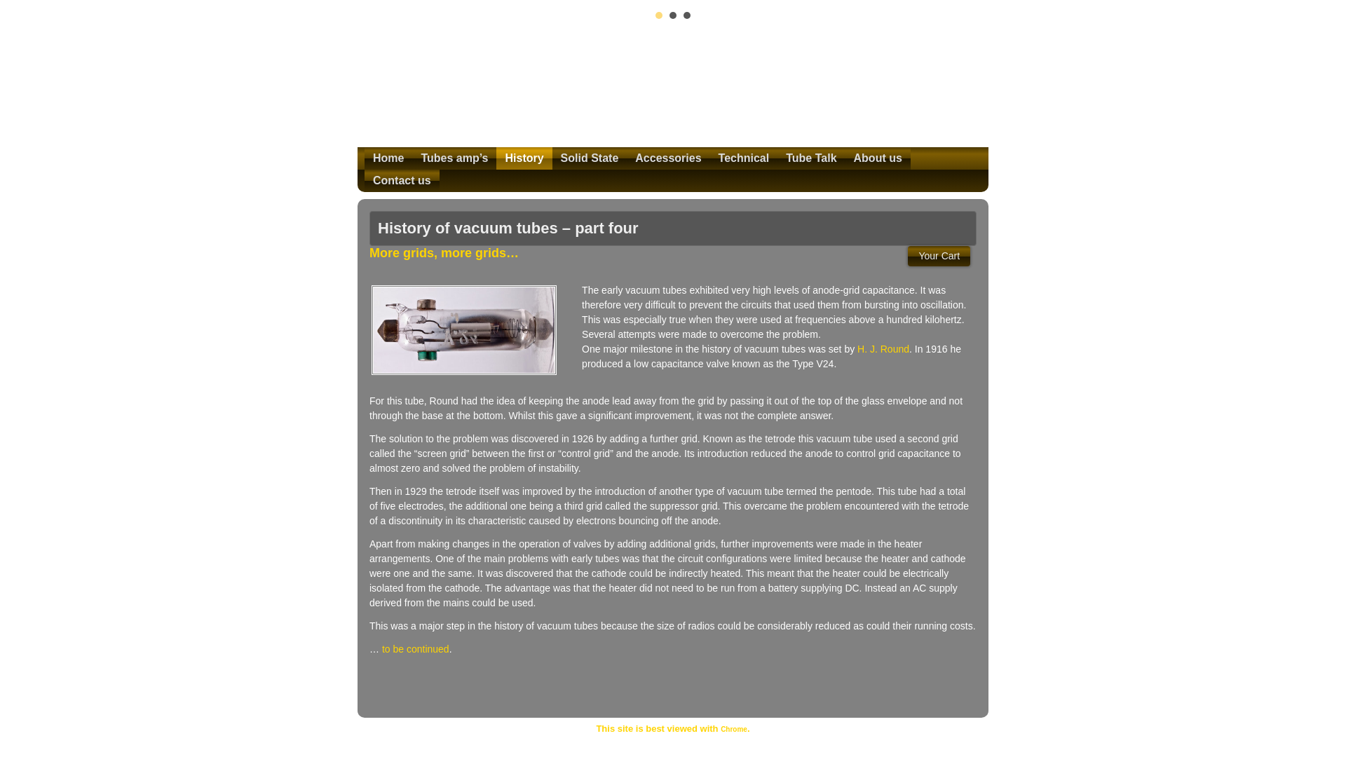  I want to click on Solid State, so click(589, 158).